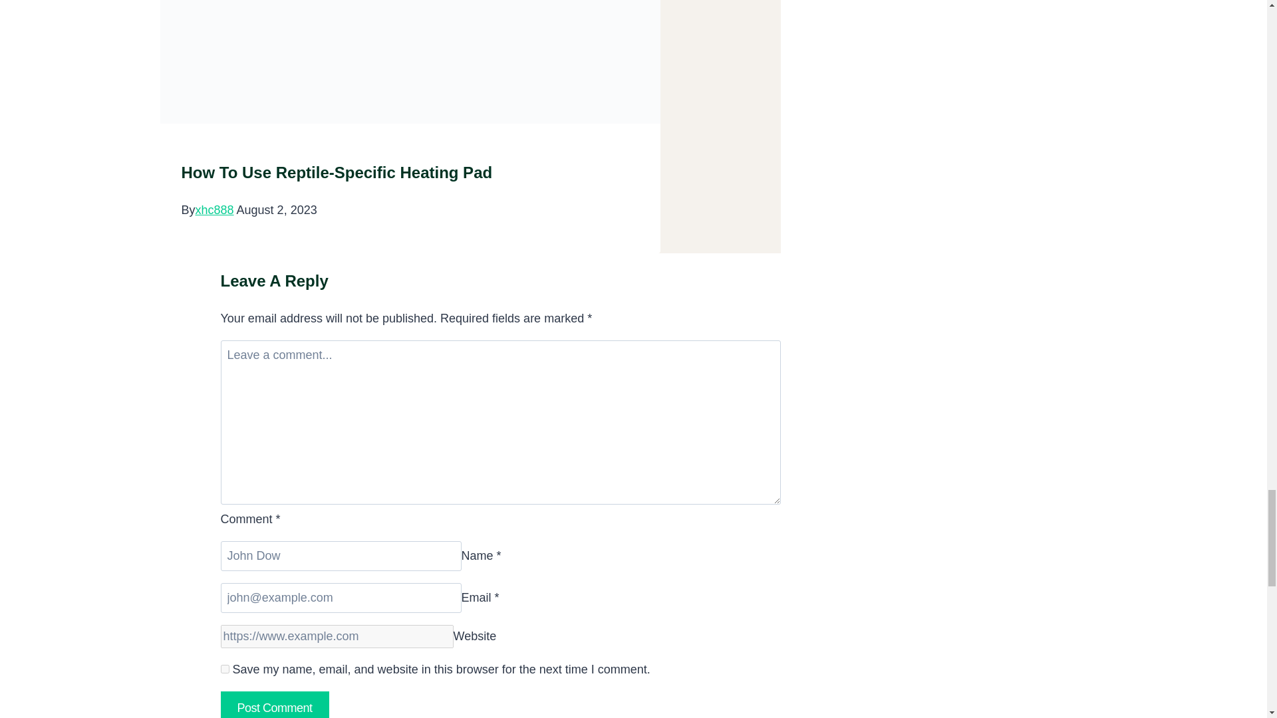 This screenshot has width=1277, height=718. What do you see at coordinates (275, 705) in the screenshot?
I see `Post Comment` at bounding box center [275, 705].